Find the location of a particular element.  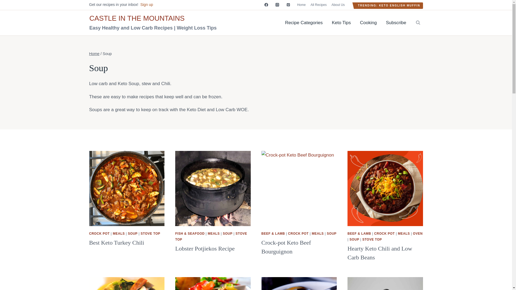

Best Keto Turkey Chili is located at coordinates (117, 242).